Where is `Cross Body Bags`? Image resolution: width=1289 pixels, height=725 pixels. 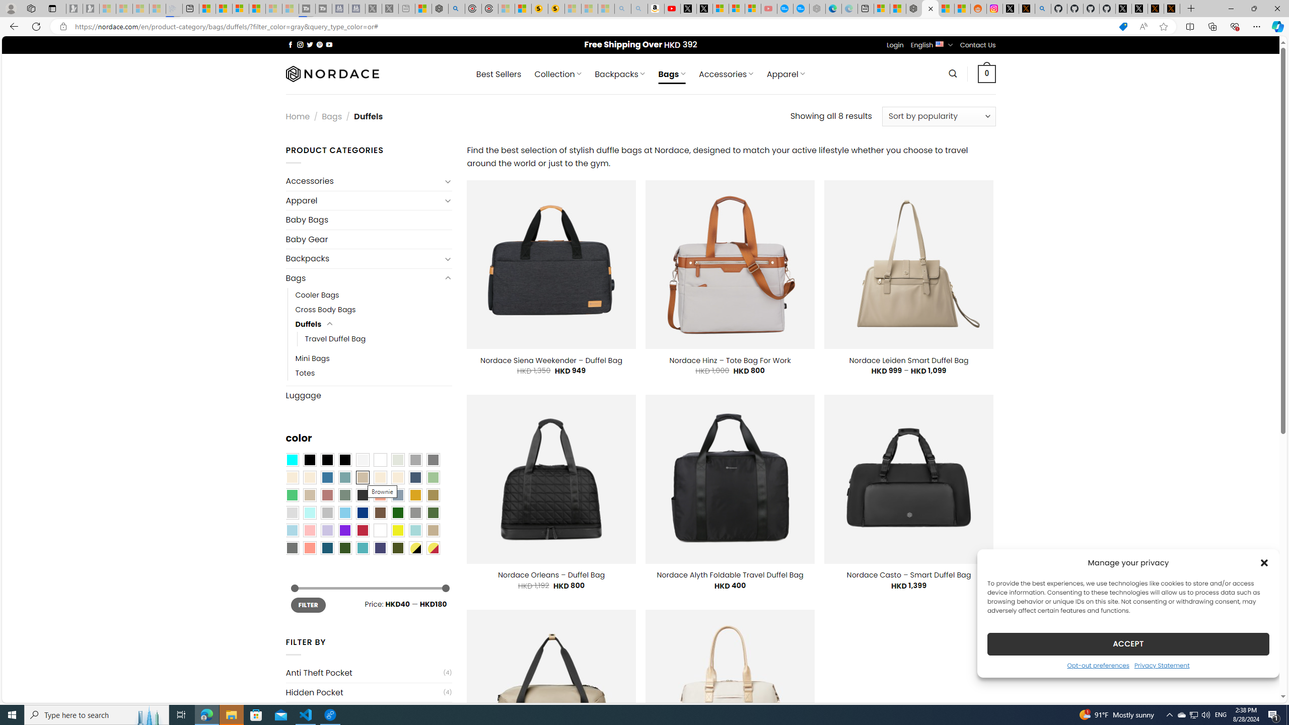
Cross Body Bags is located at coordinates (325, 310).